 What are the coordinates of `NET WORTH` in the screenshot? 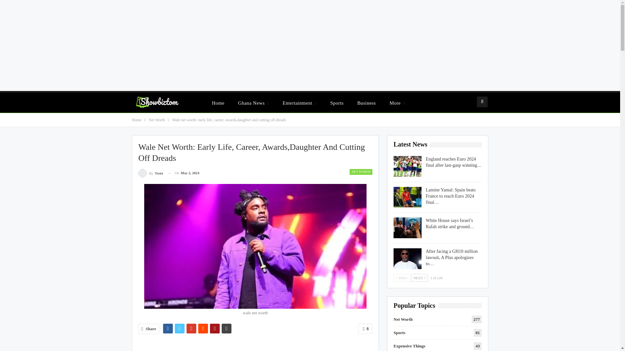 It's located at (361, 172).